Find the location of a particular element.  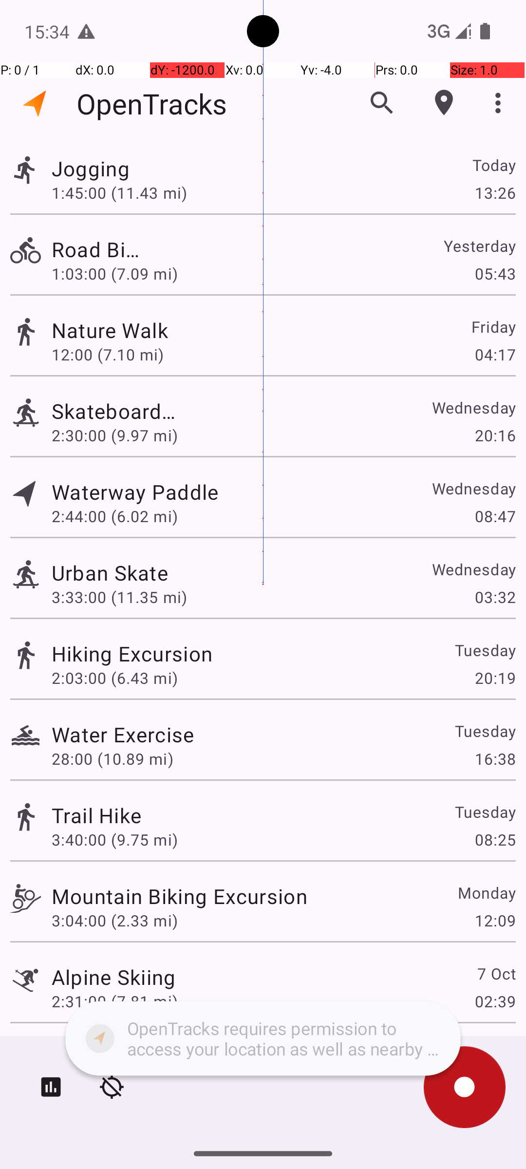

16:38 is located at coordinates (495, 759).